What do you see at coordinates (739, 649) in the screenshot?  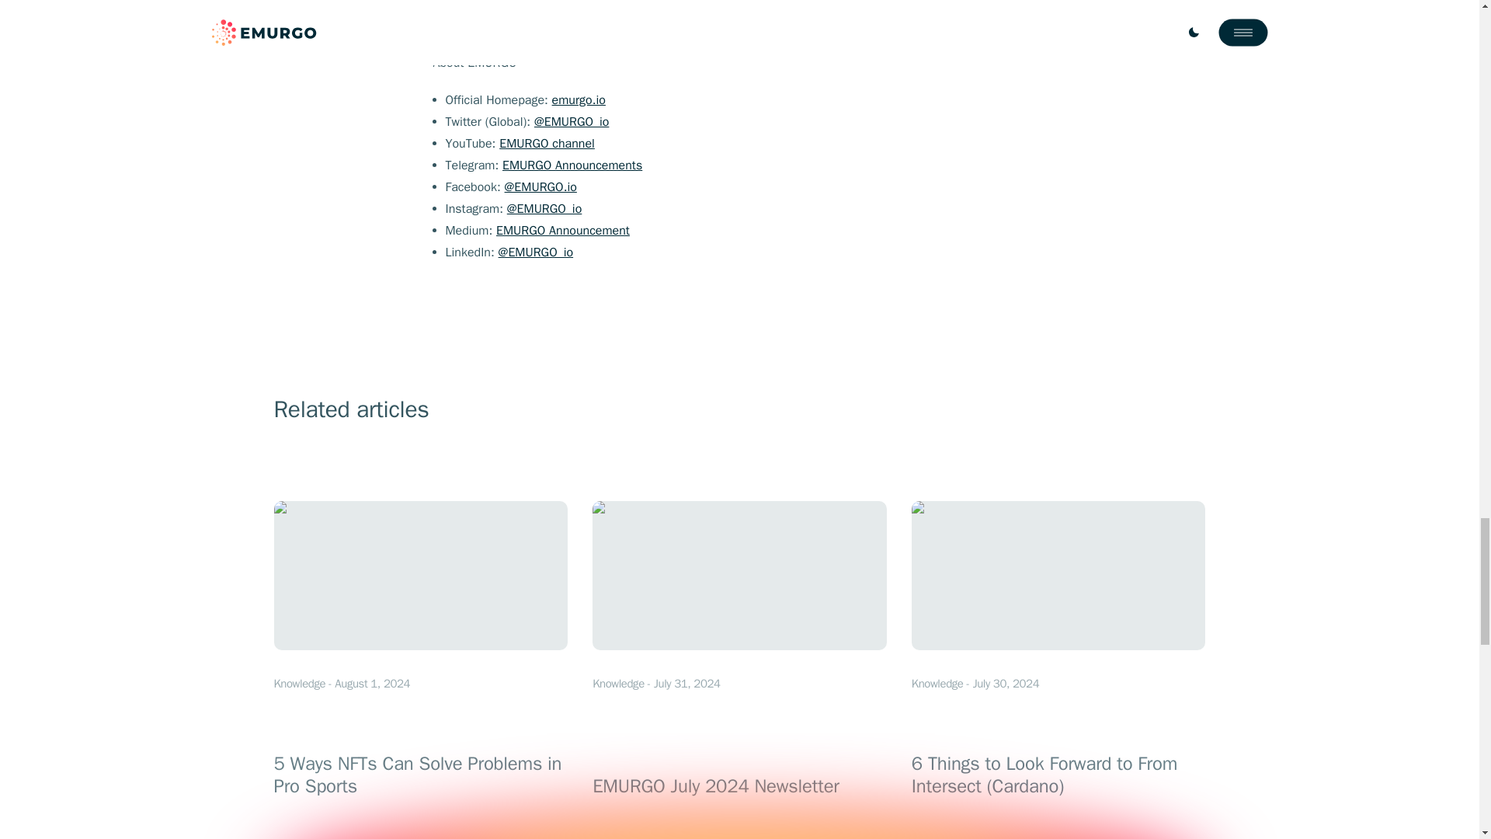 I see `EMURGO channel` at bounding box center [739, 649].